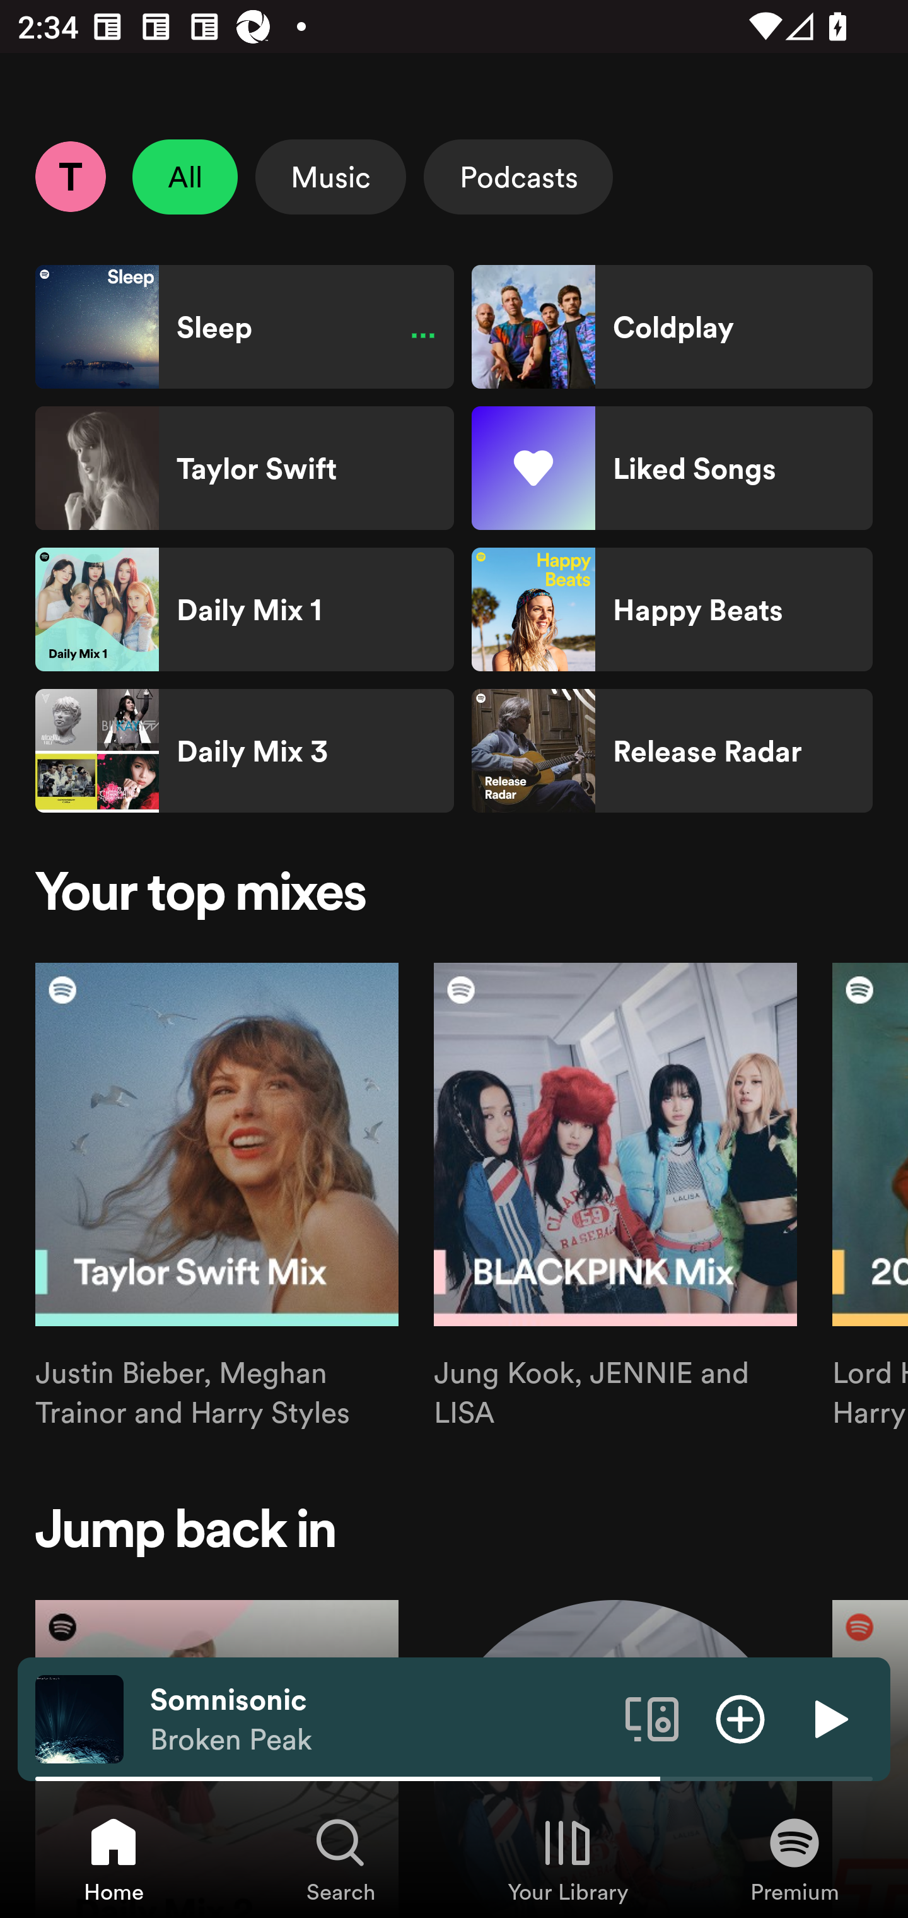  What do you see at coordinates (185, 177) in the screenshot?
I see `All Unselect All` at bounding box center [185, 177].